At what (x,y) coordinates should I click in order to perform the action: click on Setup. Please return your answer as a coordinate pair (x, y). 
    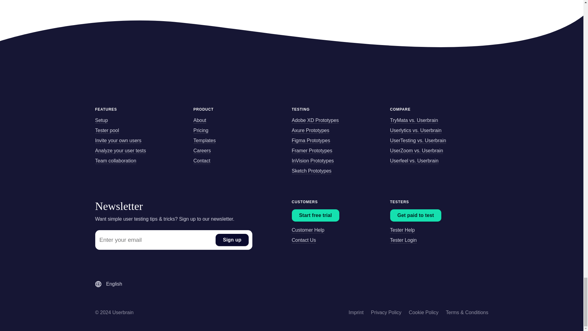
    Looking at the image, I should click on (101, 120).